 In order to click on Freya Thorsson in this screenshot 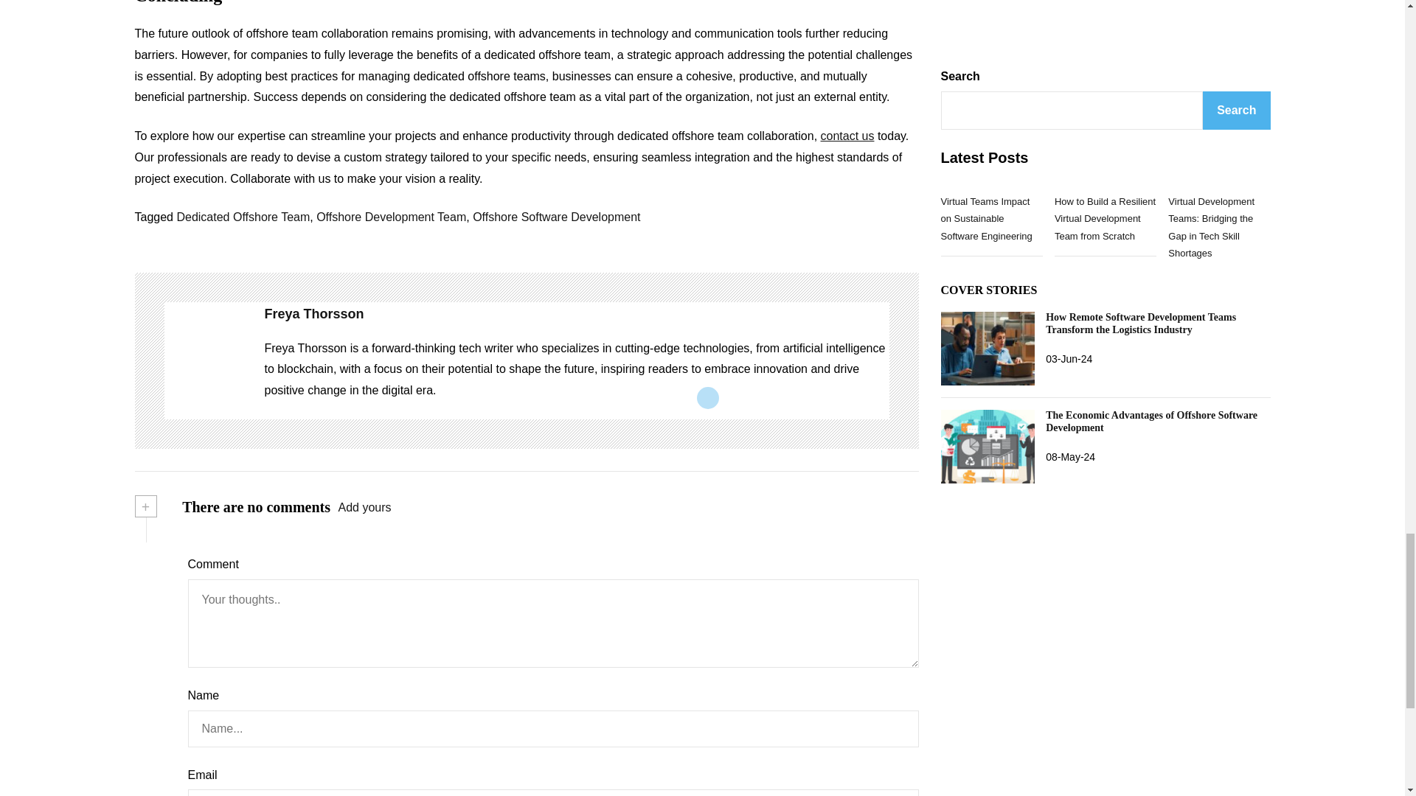, I will do `click(206, 361)`.